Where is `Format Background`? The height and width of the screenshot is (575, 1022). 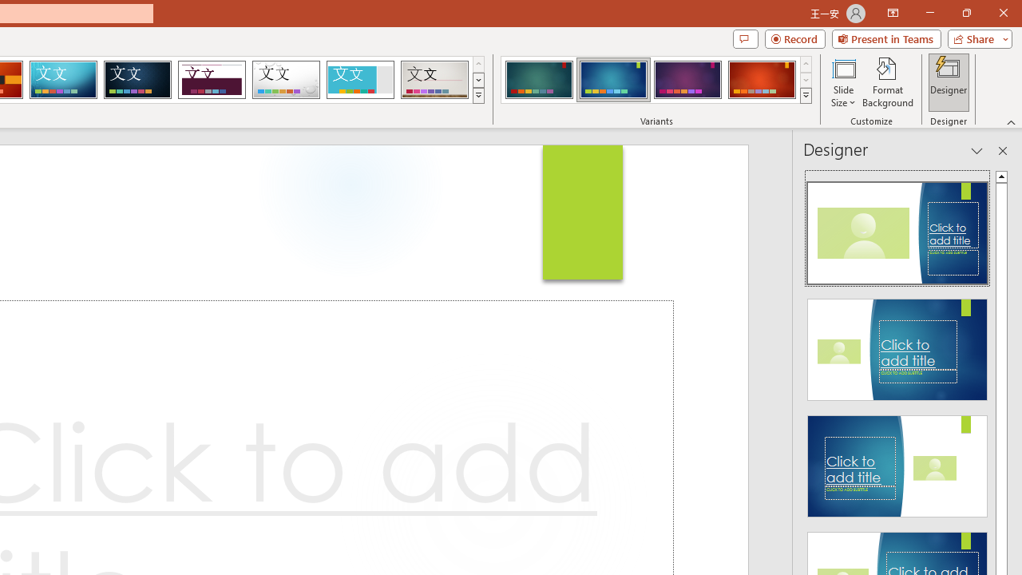
Format Background is located at coordinates (888, 81).